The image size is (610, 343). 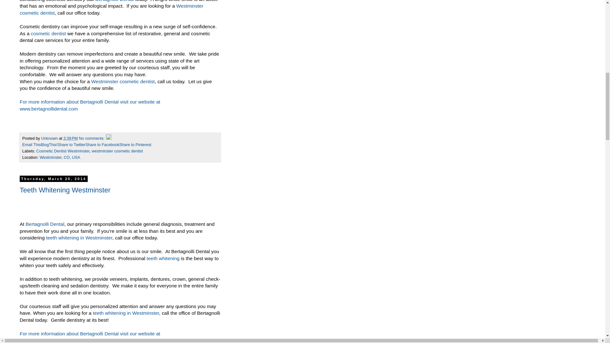 I want to click on Edit Post, so click(x=109, y=138).